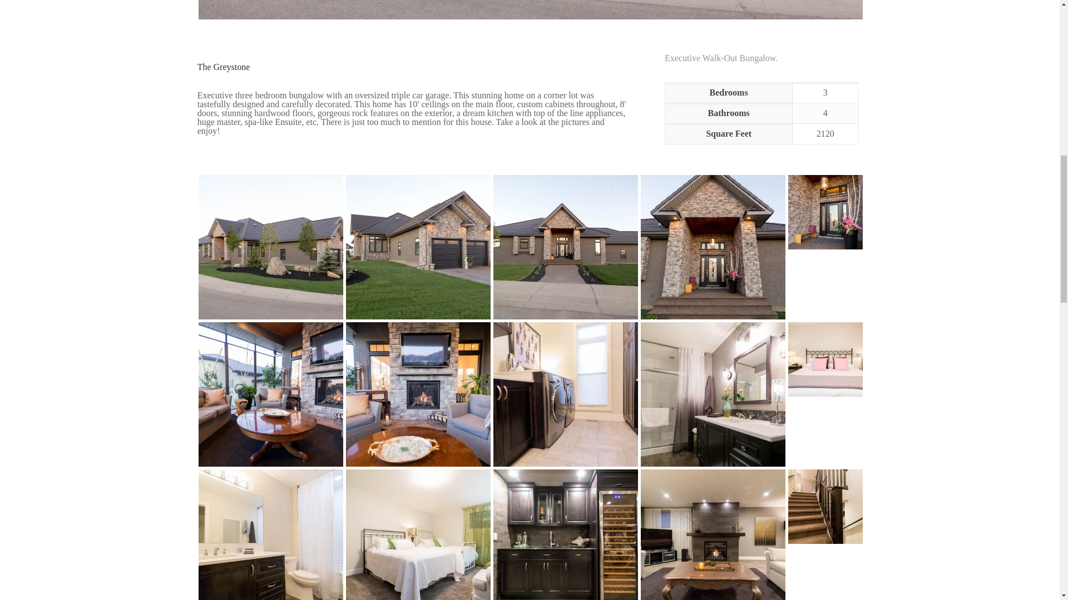  I want to click on 022, so click(713, 534).